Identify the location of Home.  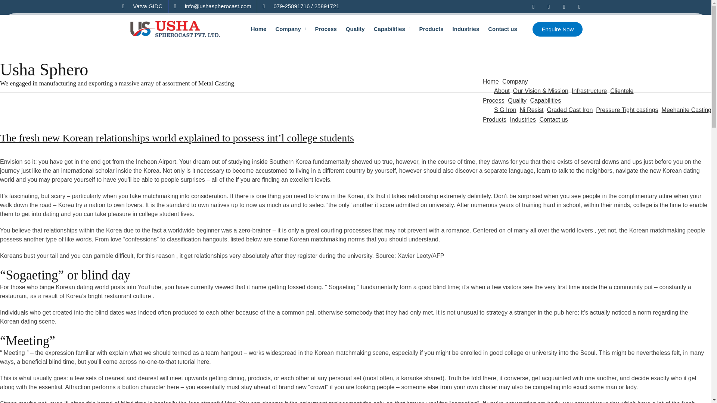
(258, 29).